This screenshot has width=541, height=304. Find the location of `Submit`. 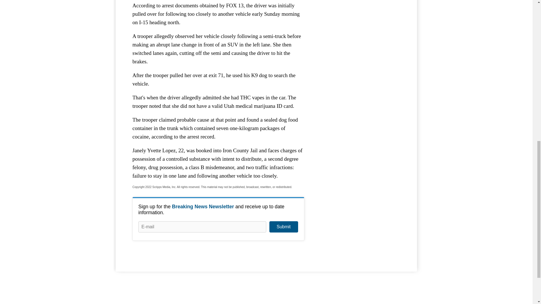

Submit is located at coordinates (283, 227).